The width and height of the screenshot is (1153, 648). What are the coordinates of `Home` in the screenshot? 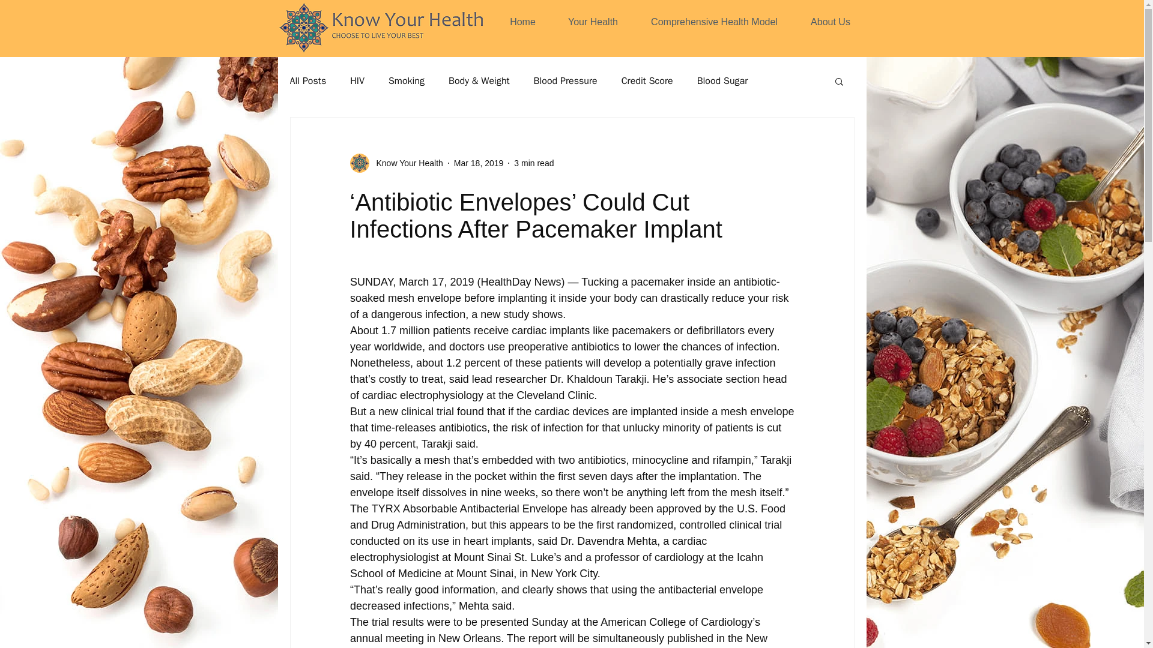 It's located at (522, 22).